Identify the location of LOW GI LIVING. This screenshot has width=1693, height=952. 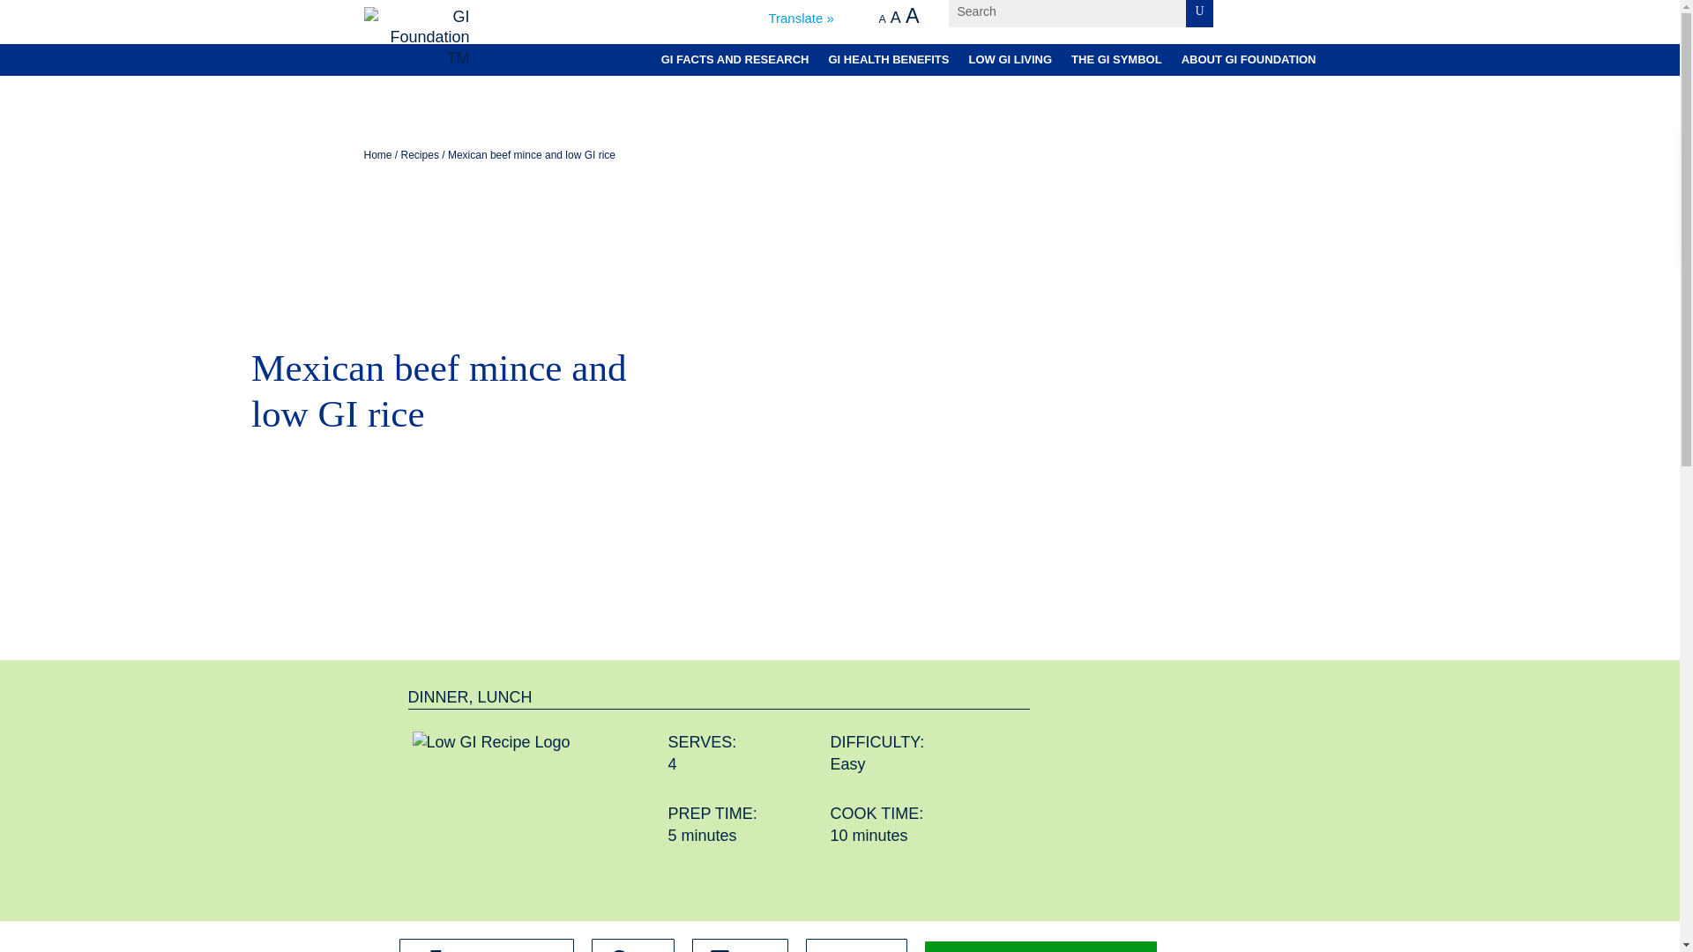
(1010, 62).